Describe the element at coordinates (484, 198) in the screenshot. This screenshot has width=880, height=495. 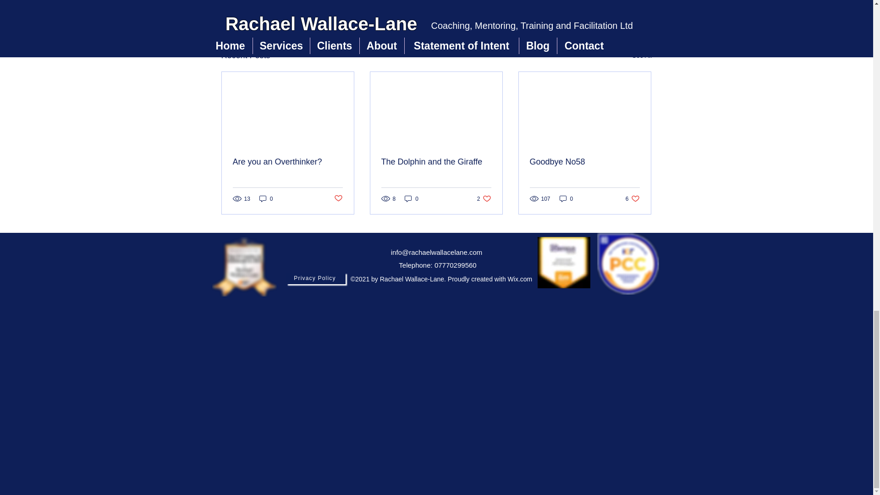
I see `Privacy Policy` at that location.